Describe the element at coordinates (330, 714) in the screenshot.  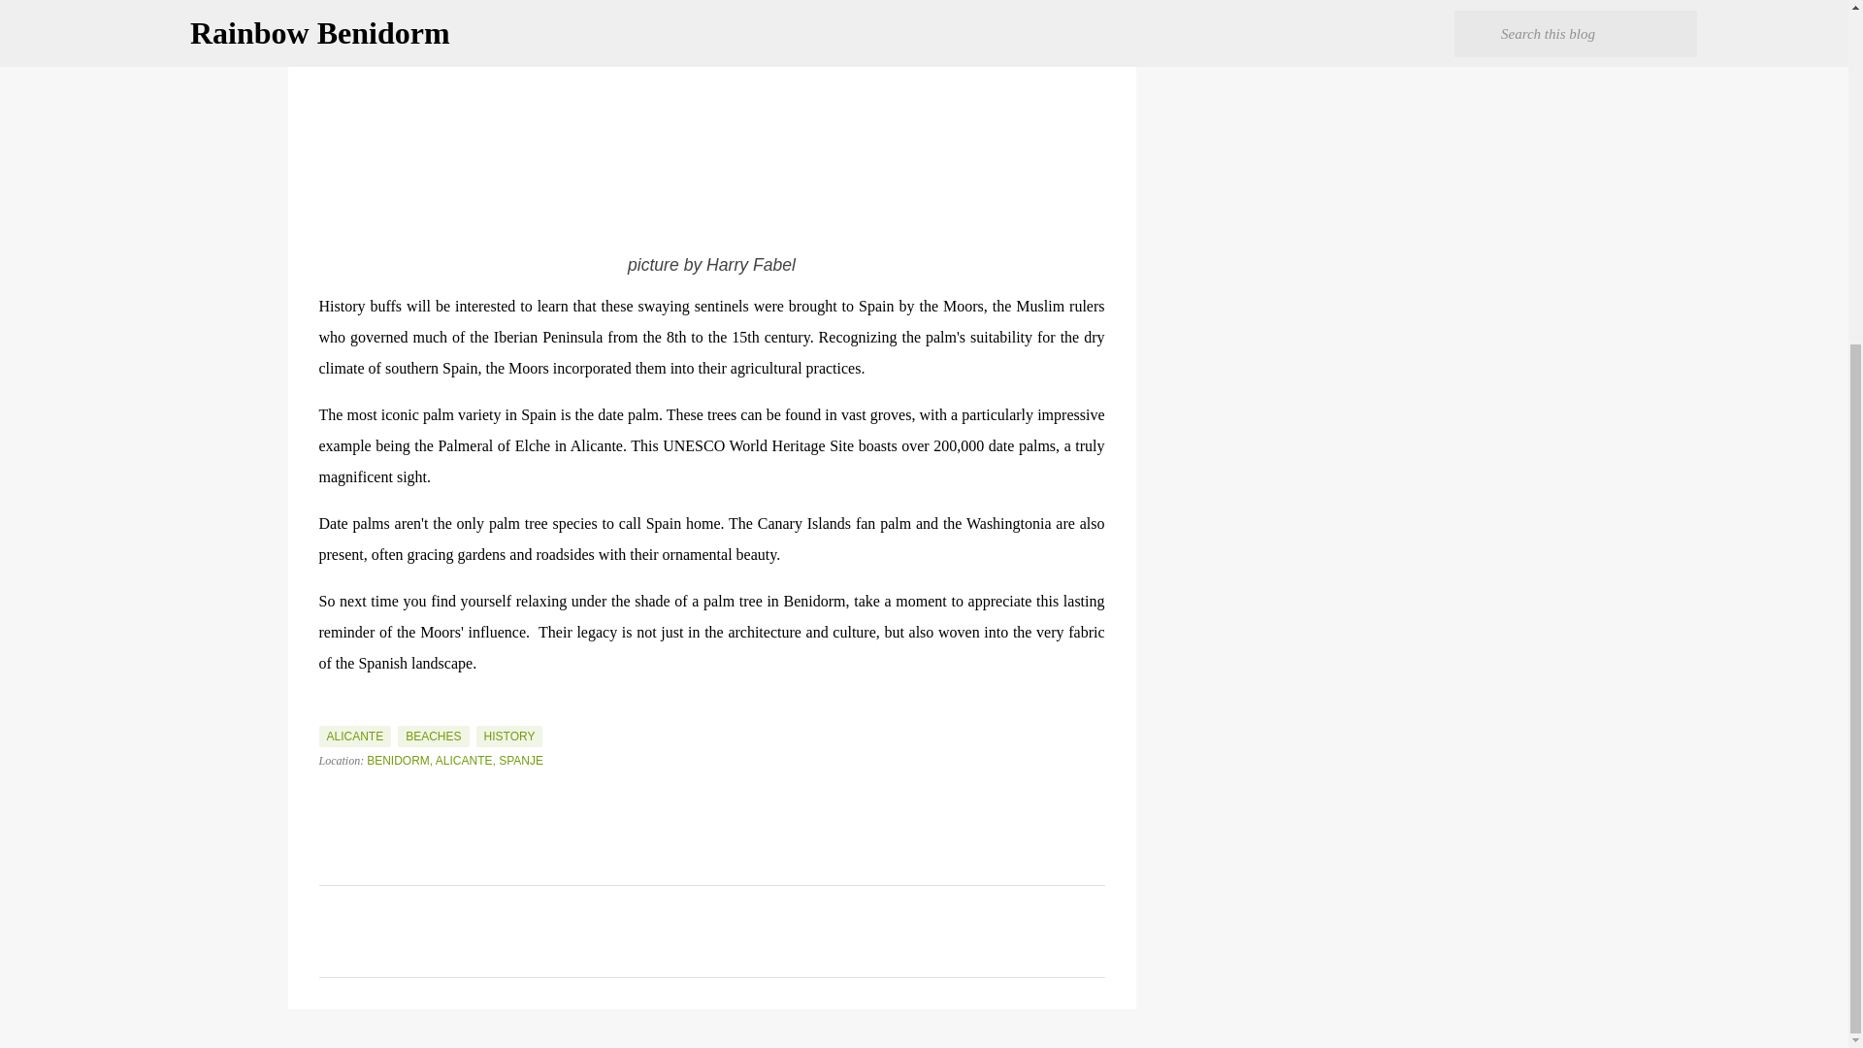
I see `Email Post` at that location.